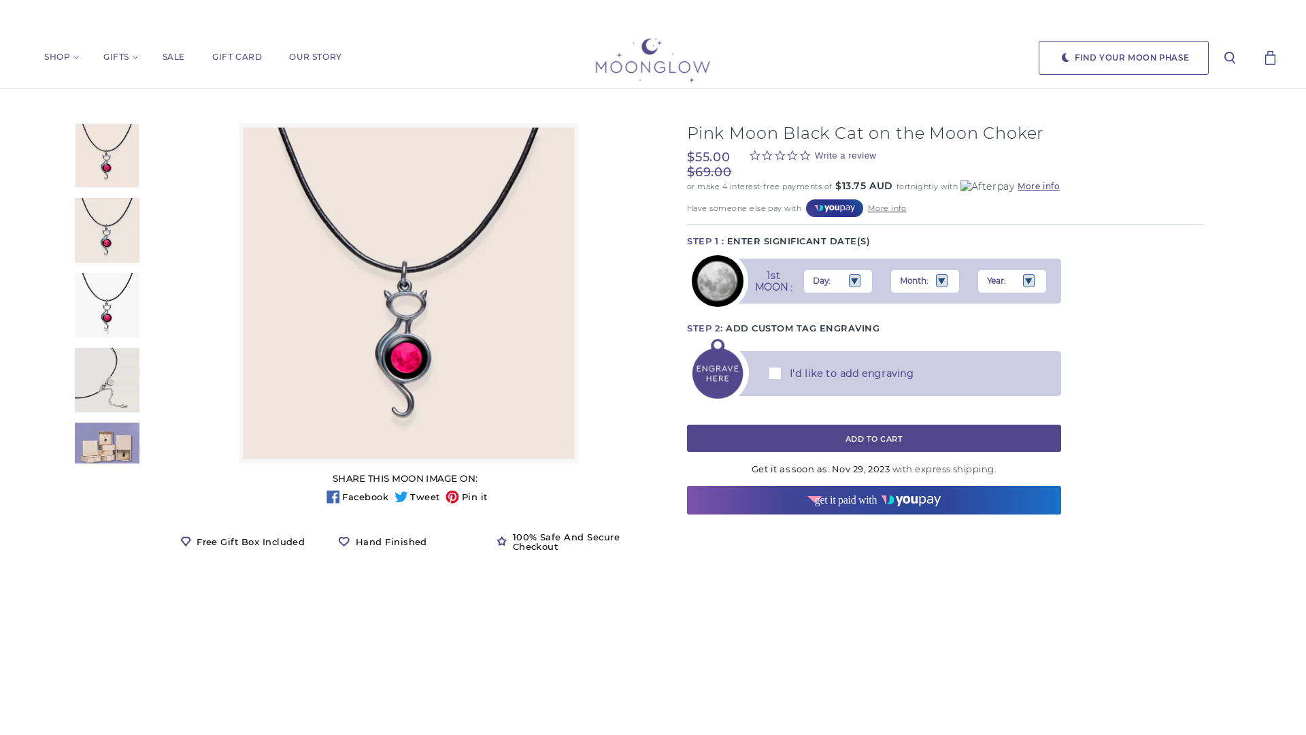  I want to click on Free Gift Box Included, so click(250, 542).